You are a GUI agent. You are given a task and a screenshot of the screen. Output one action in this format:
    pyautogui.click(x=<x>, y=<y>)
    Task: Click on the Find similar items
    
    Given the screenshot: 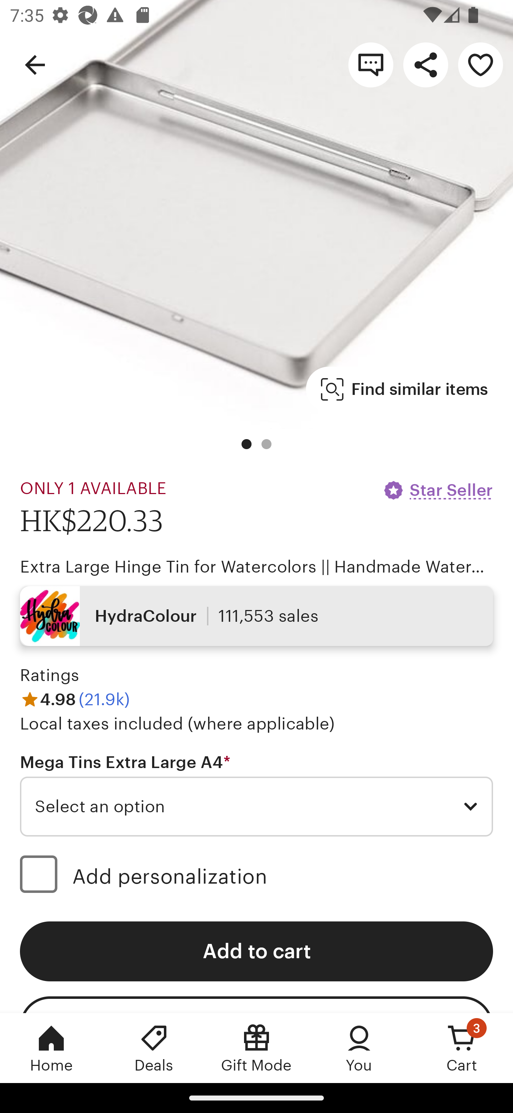 What is the action you would take?
    pyautogui.click(x=405, y=390)
    